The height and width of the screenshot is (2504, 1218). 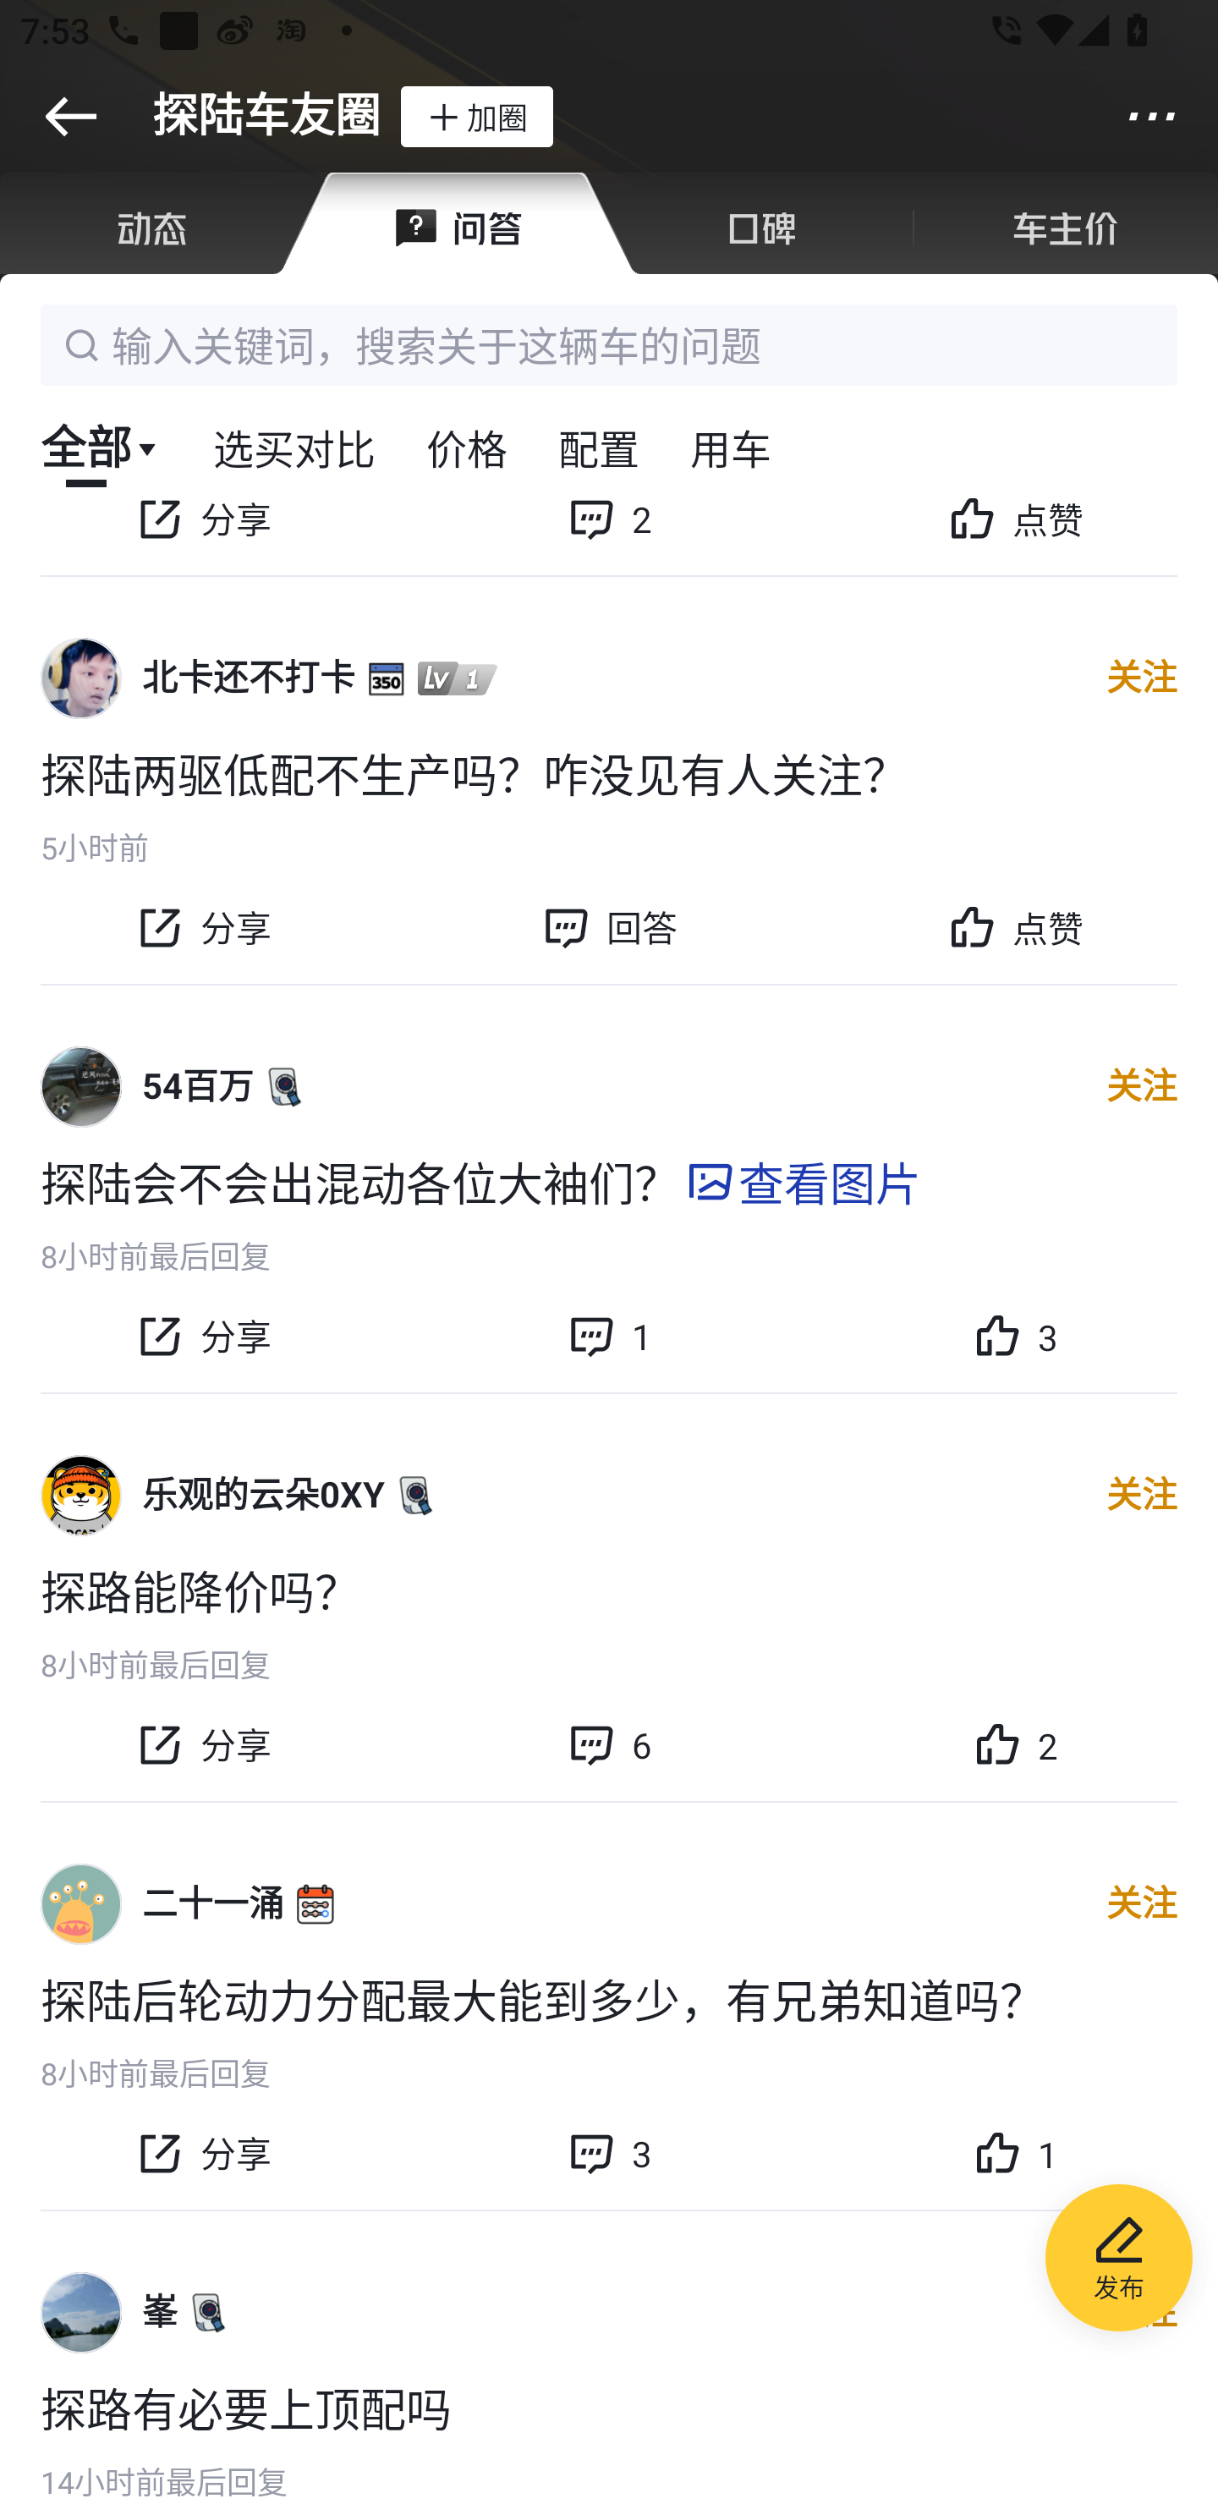 I want to click on  分享, so click(x=203, y=1745).